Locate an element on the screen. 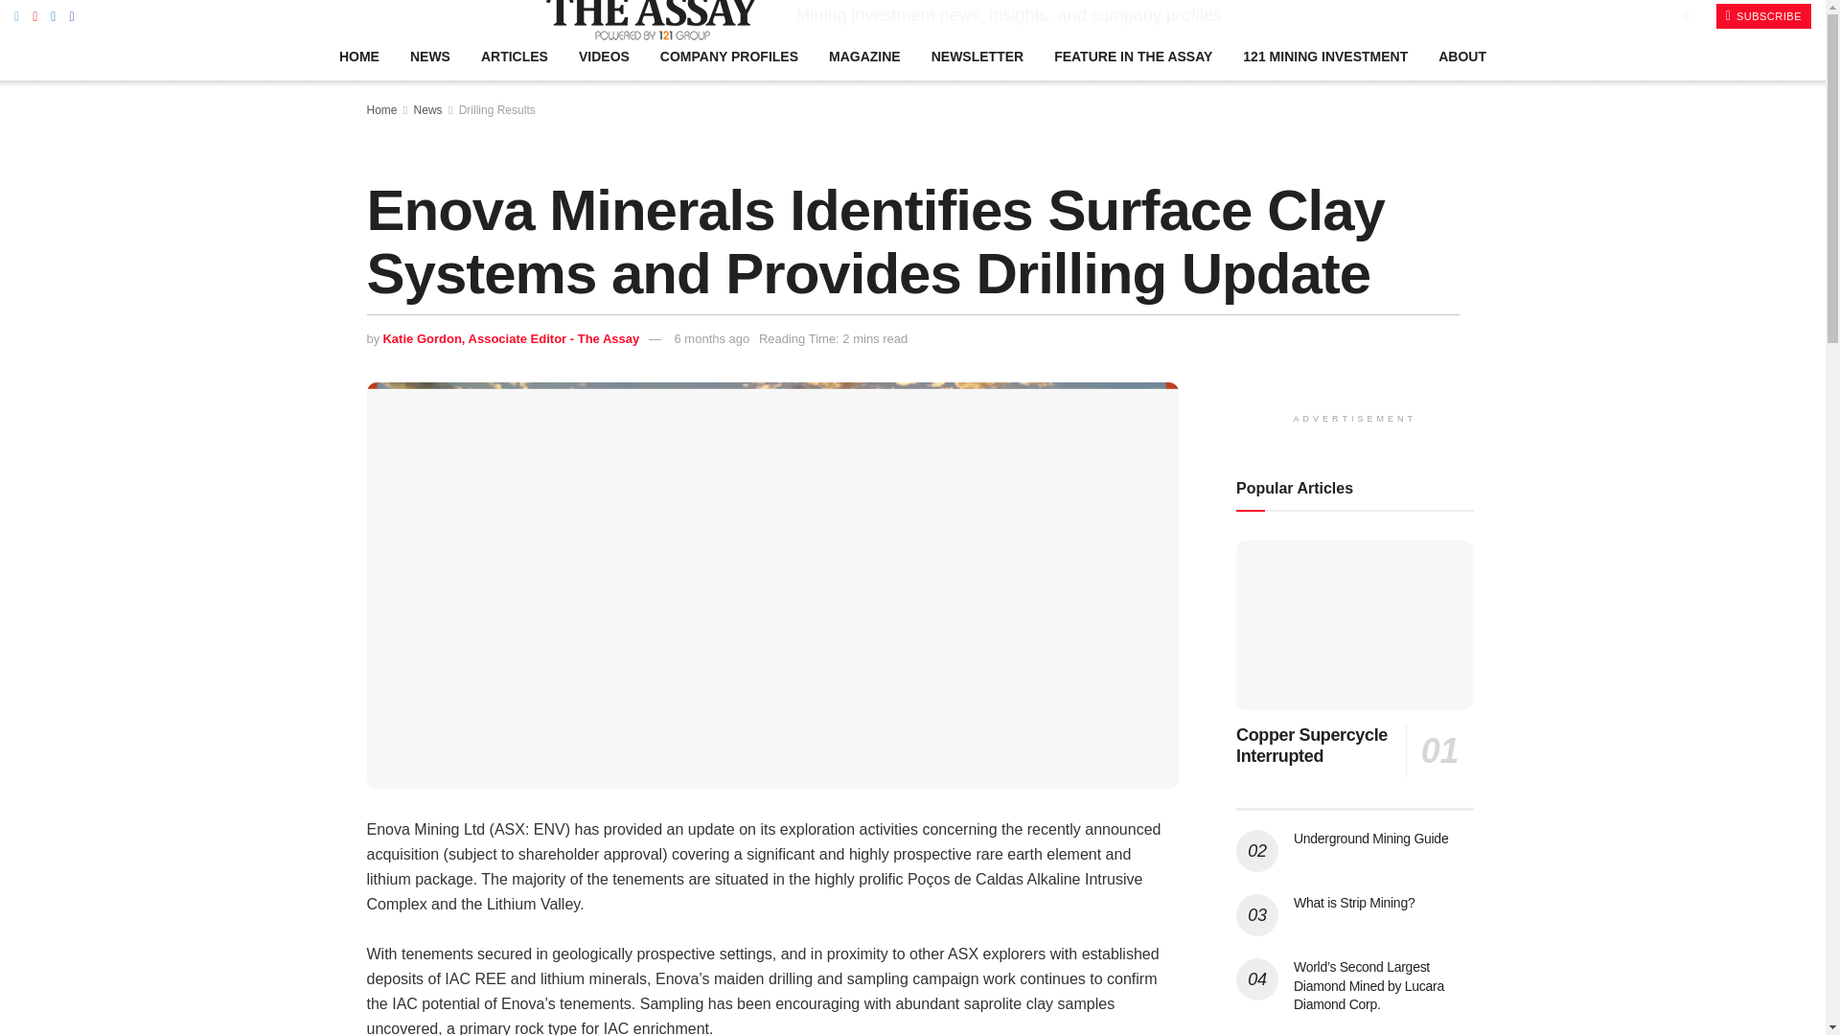 This screenshot has width=1840, height=1035. NEWS is located at coordinates (429, 56).